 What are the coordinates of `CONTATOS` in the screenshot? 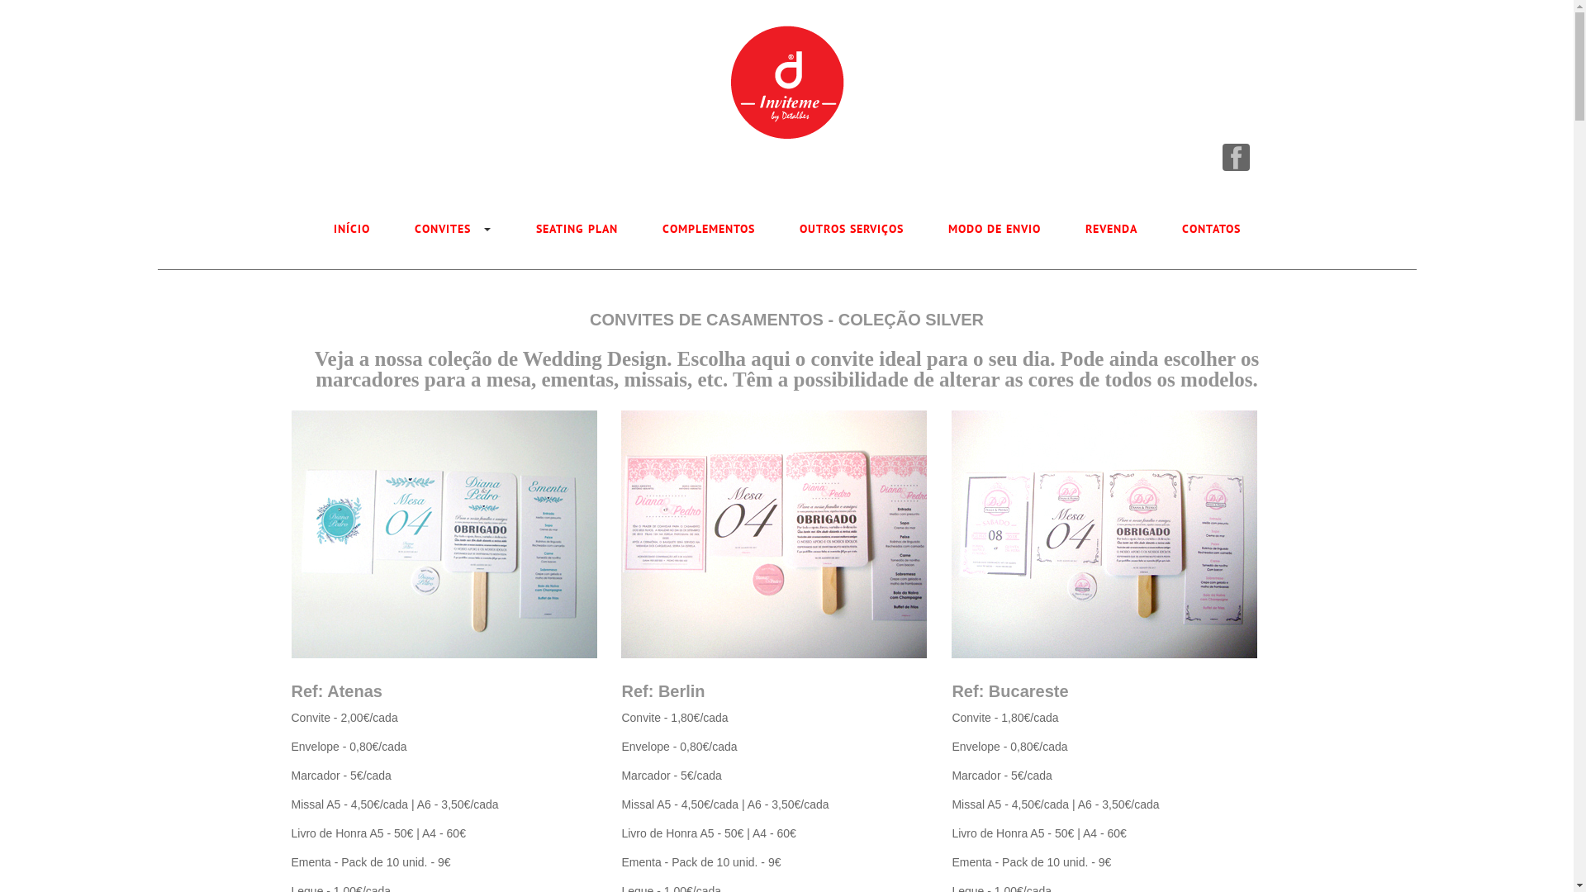 It's located at (1211, 229).